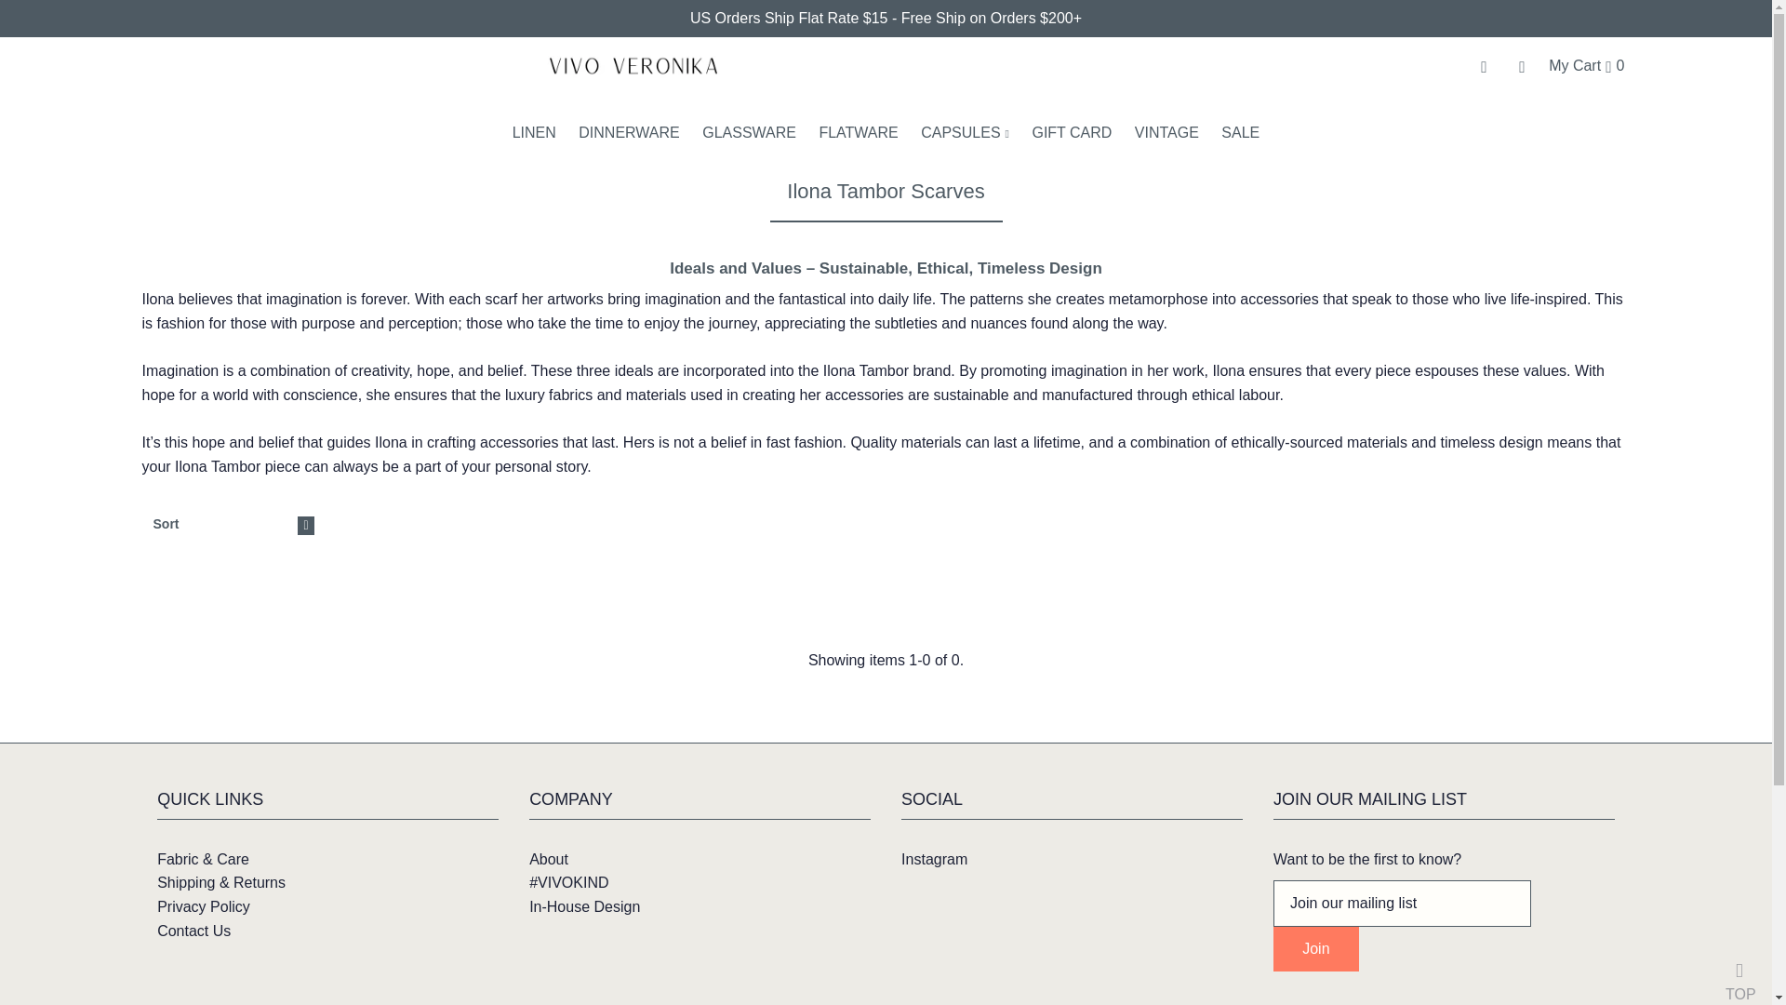  What do you see at coordinates (748, 132) in the screenshot?
I see `GLASSWARE` at bounding box center [748, 132].